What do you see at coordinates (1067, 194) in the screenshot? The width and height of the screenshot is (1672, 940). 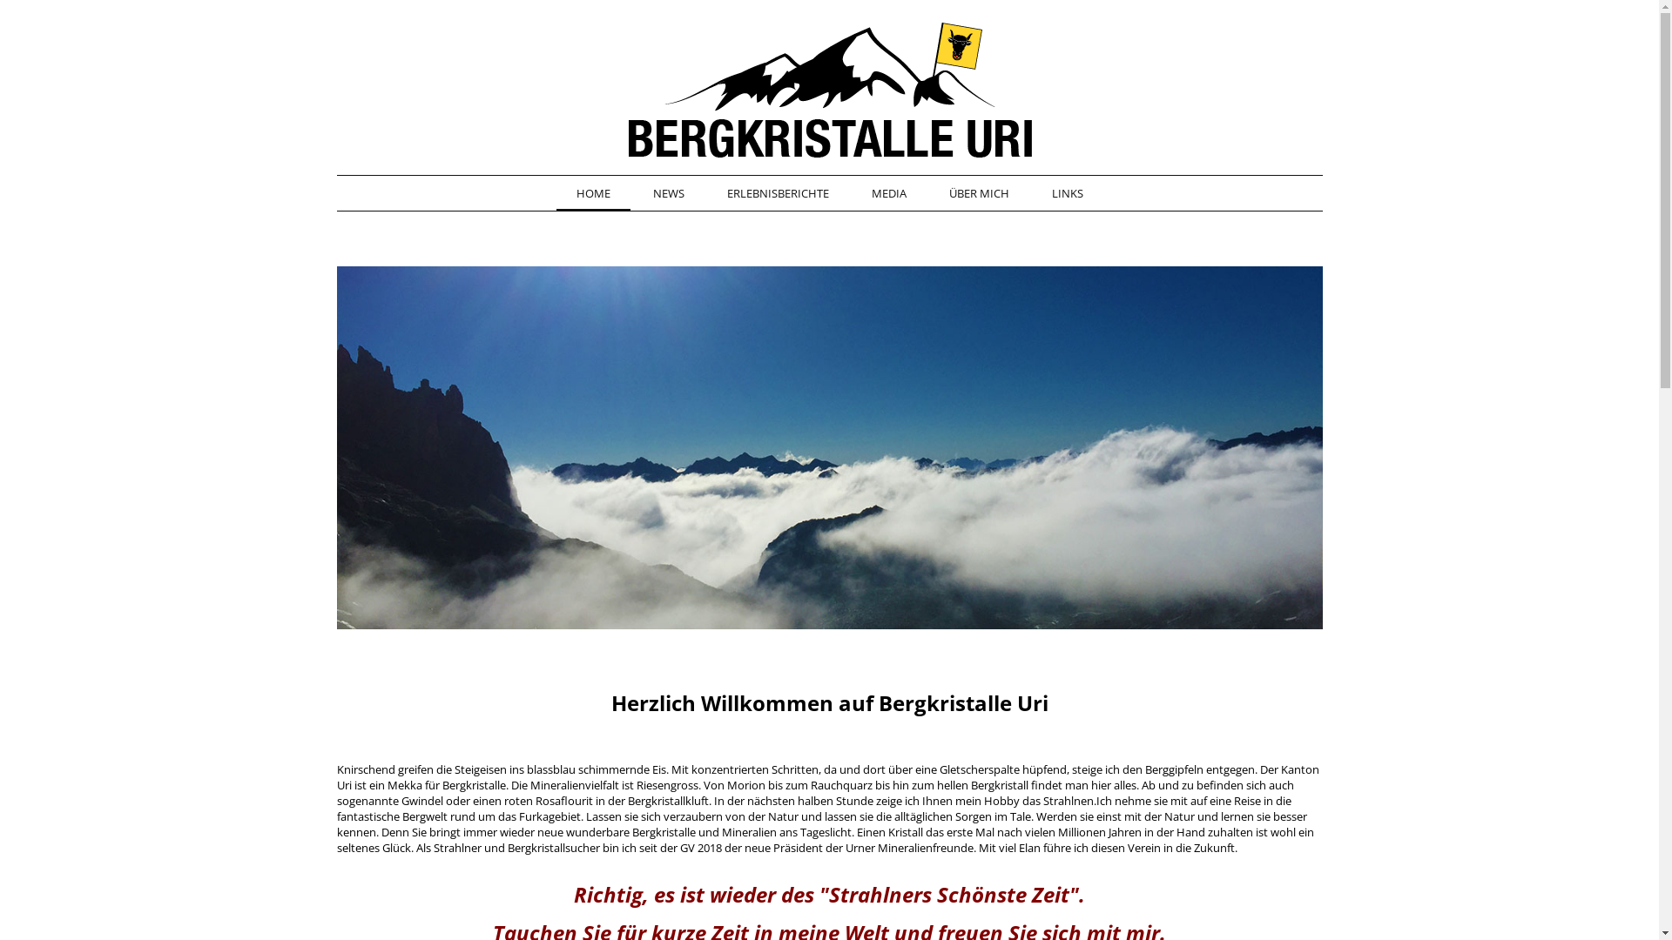 I see `LINKS` at bounding box center [1067, 194].